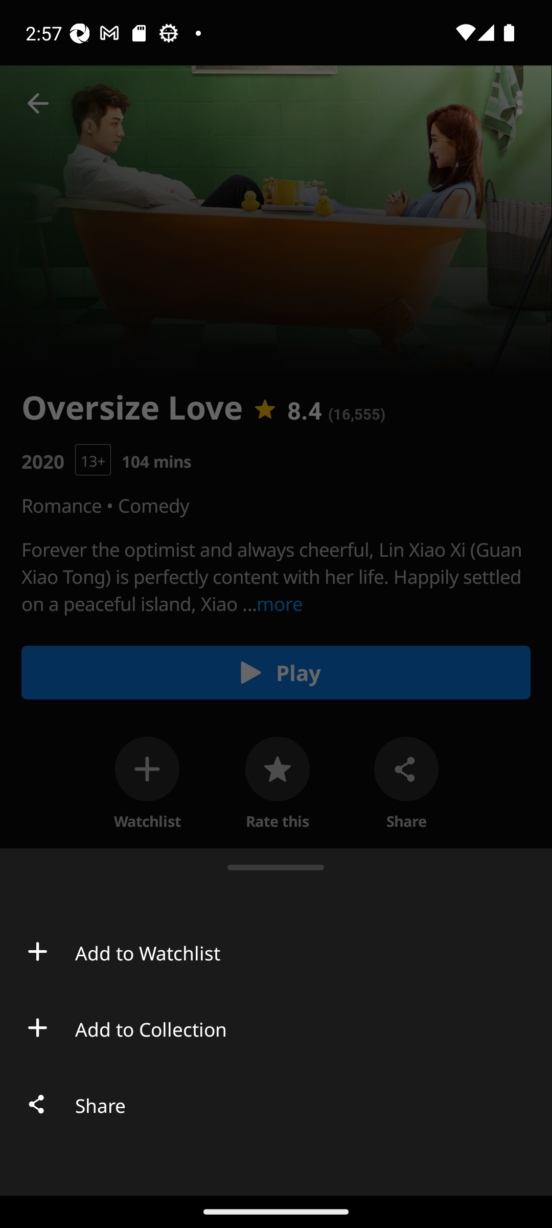 This screenshot has height=1228, width=552. What do you see at coordinates (276, 1104) in the screenshot?
I see `Share` at bounding box center [276, 1104].